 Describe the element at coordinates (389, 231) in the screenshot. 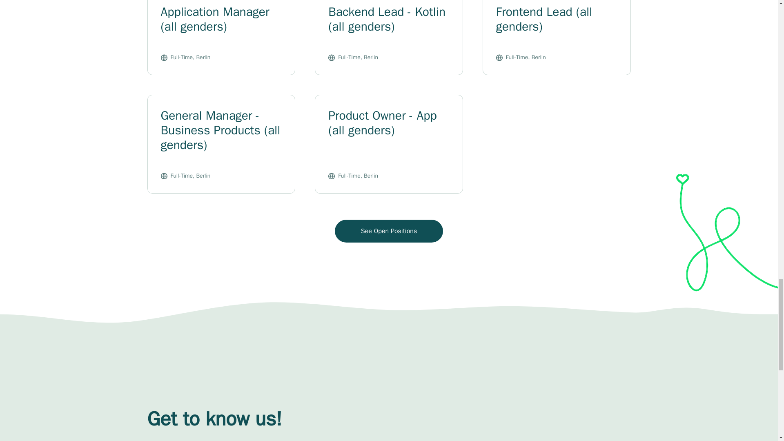

I see `See Open Positions` at that location.